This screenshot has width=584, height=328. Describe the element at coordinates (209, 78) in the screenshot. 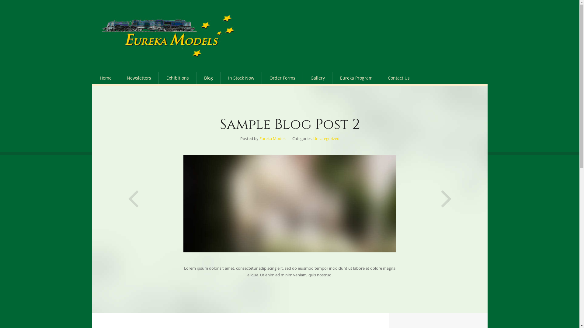

I see `Blog` at that location.